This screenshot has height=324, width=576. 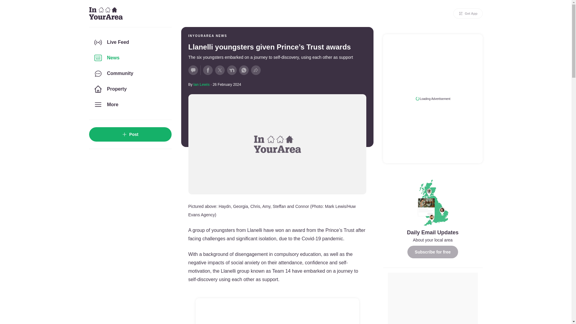 I want to click on Share to Facebook, so click(x=208, y=70).